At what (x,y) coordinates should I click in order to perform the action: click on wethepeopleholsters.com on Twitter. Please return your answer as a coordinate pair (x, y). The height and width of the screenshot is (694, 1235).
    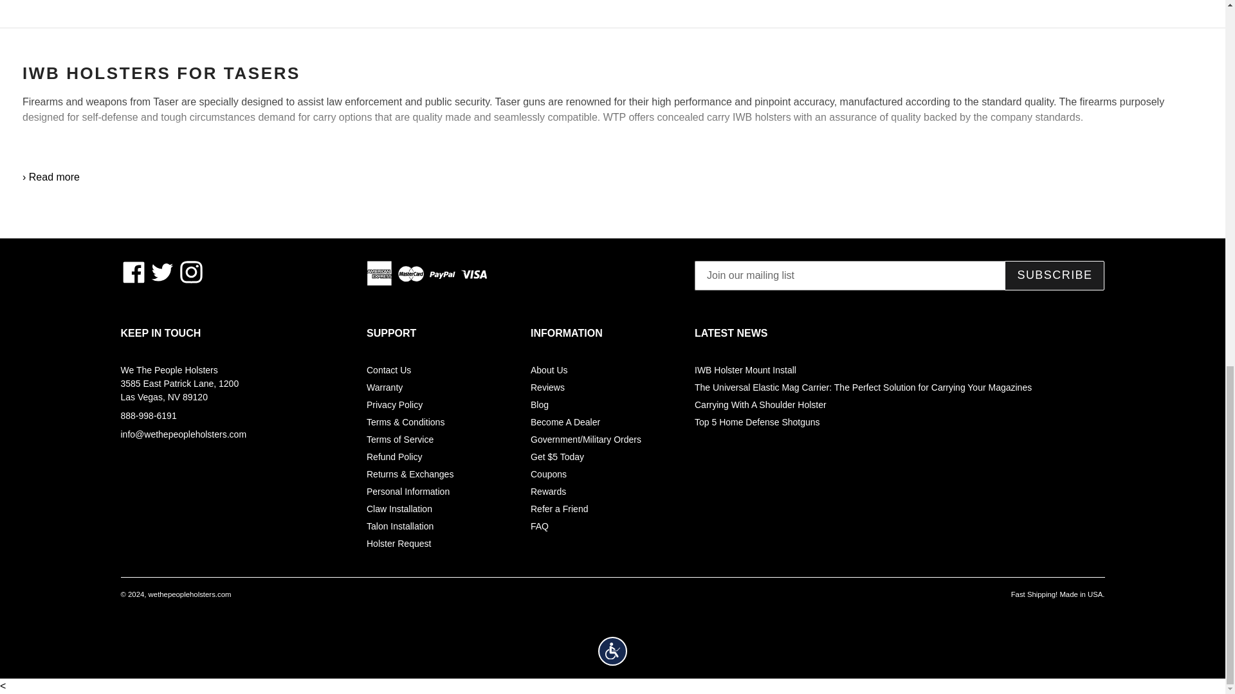
    Looking at the image, I should click on (162, 272).